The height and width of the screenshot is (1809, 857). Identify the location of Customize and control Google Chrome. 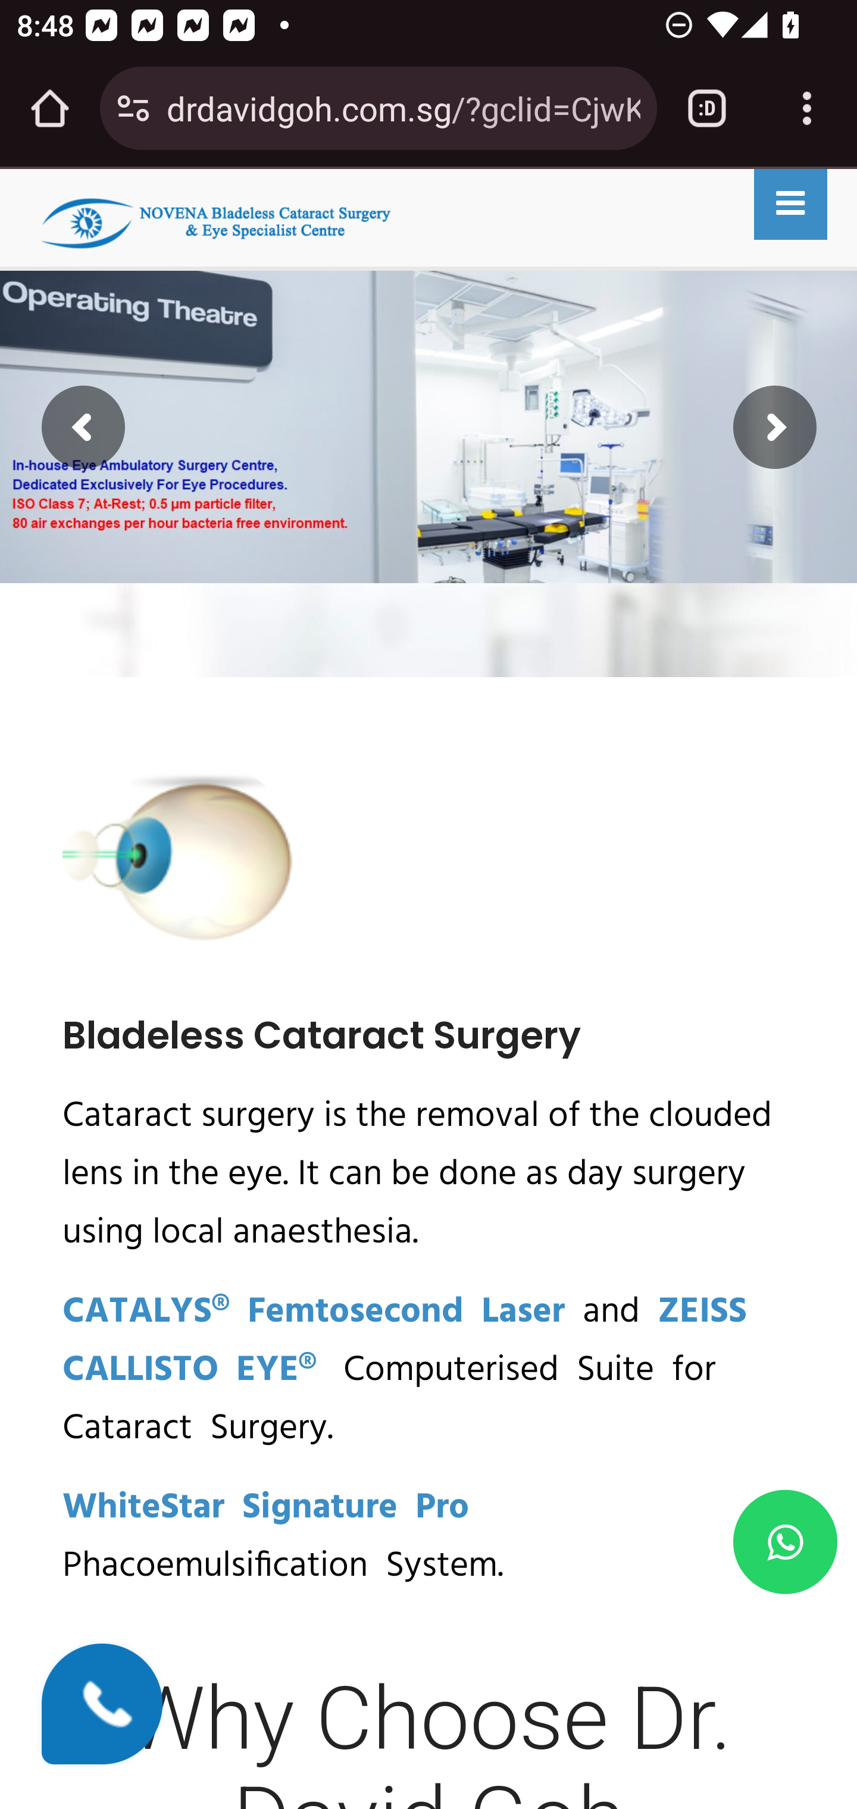
(807, 108).